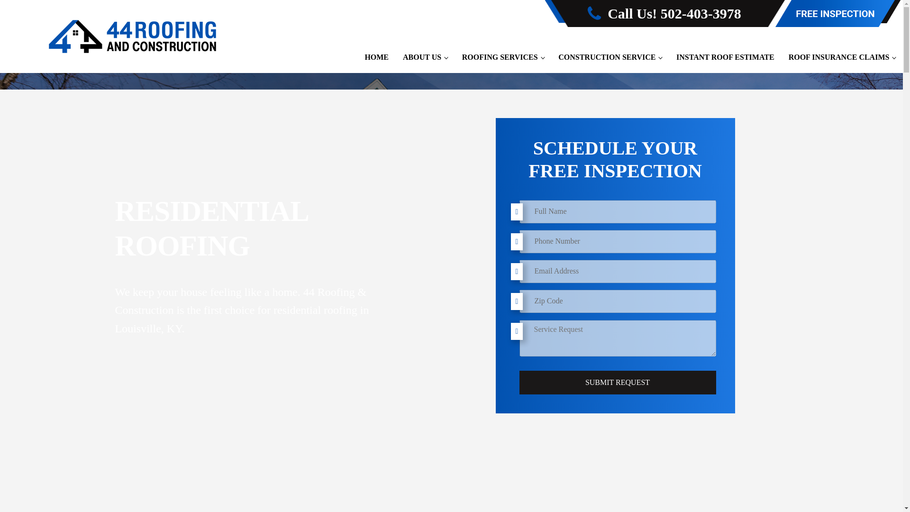  Describe the element at coordinates (503, 57) in the screenshot. I see `ROOFING SERVICES` at that location.